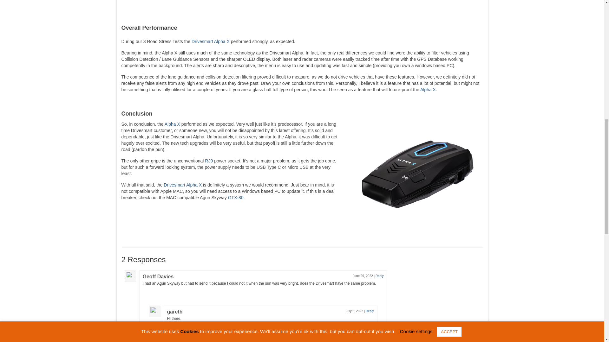 This screenshot has width=609, height=342. Describe the element at coordinates (428, 89) in the screenshot. I see `Alpha X` at that location.